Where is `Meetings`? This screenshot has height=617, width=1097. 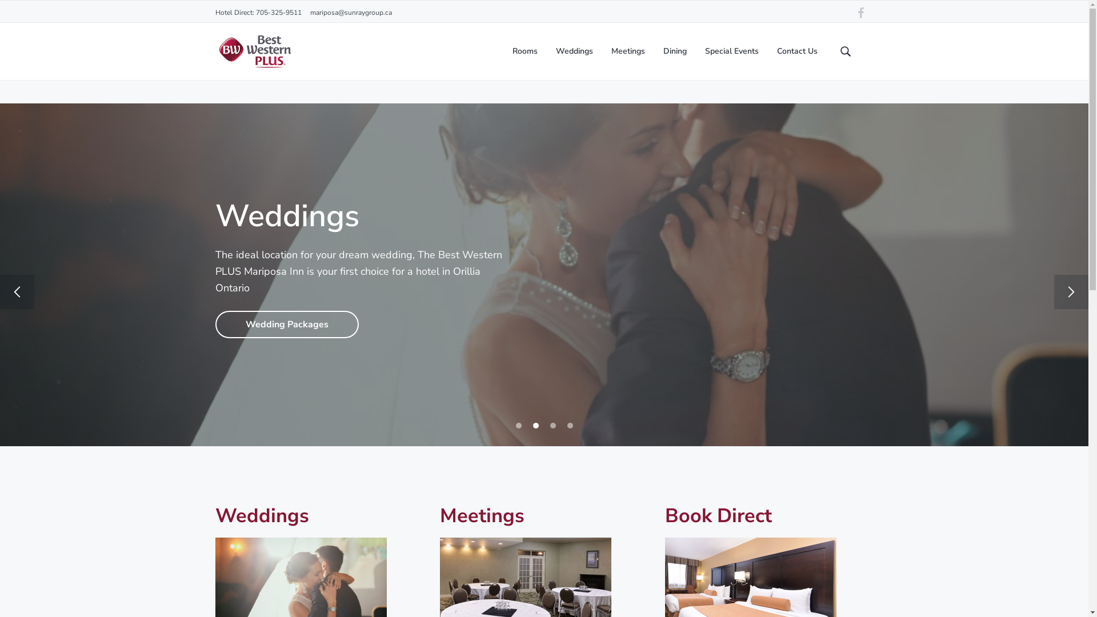 Meetings is located at coordinates (628, 51).